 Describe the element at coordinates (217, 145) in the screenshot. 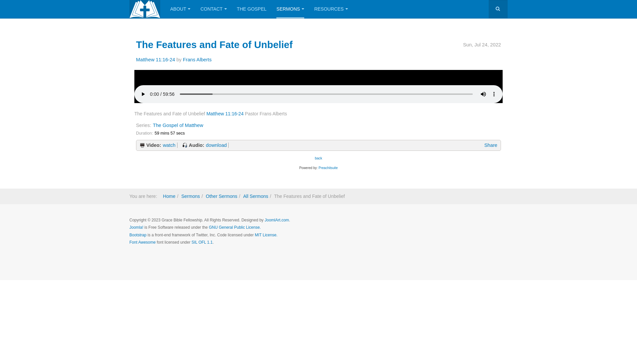

I see `download` at that location.